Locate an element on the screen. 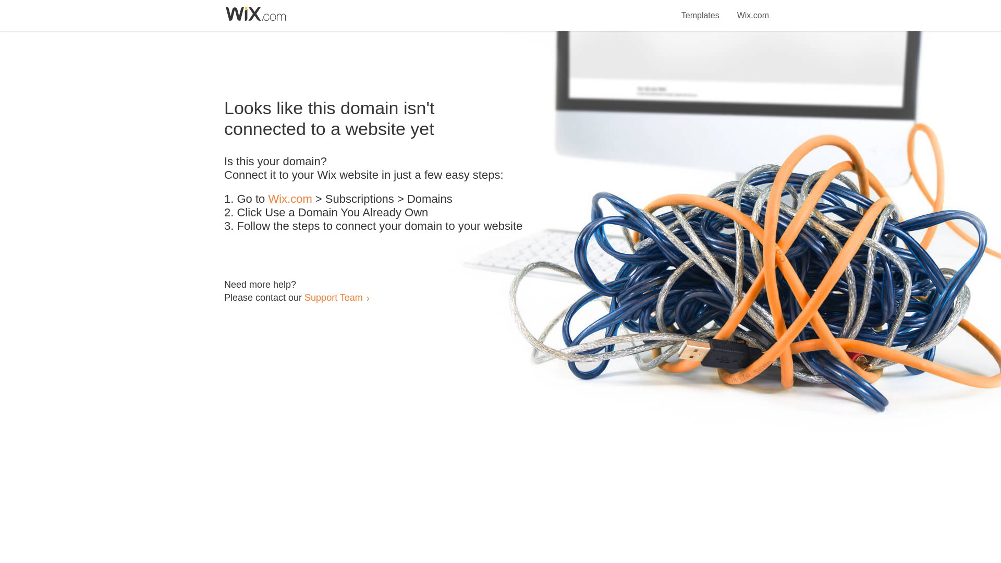  Templates is located at coordinates (701, 9).